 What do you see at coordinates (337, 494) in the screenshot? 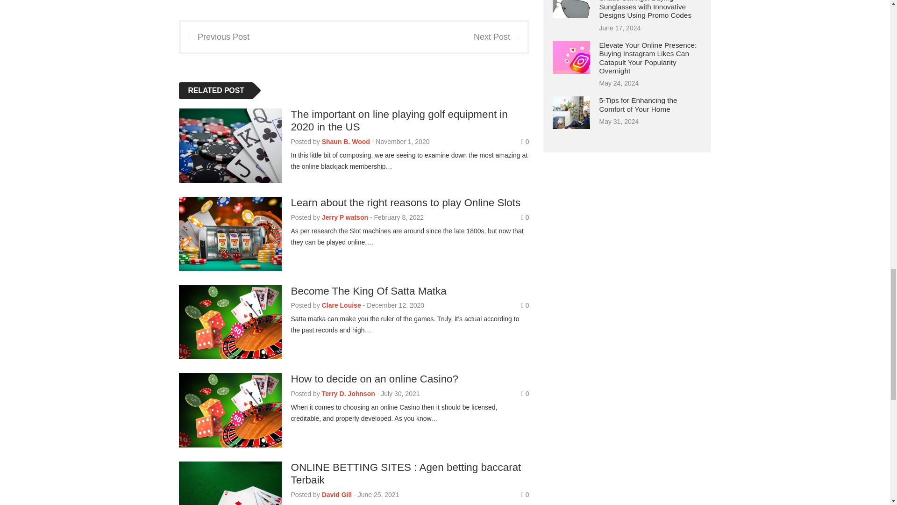
I see `Posts by David Gill` at bounding box center [337, 494].